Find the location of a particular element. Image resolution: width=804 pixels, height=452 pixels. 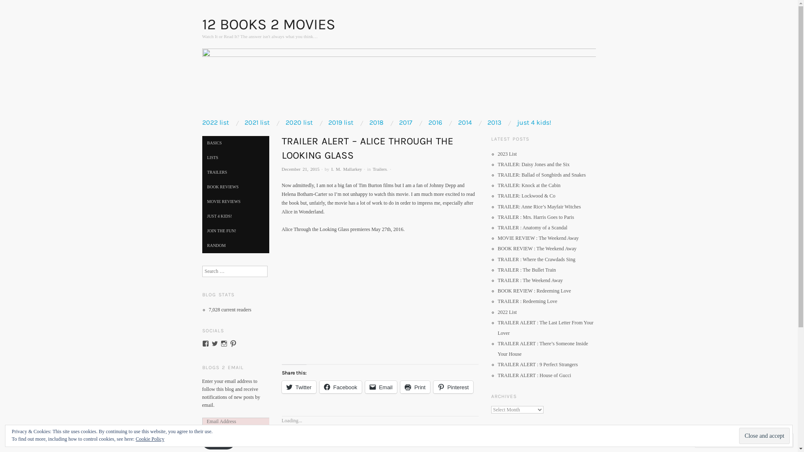

MOVIE REVIEWS is located at coordinates (235, 202).